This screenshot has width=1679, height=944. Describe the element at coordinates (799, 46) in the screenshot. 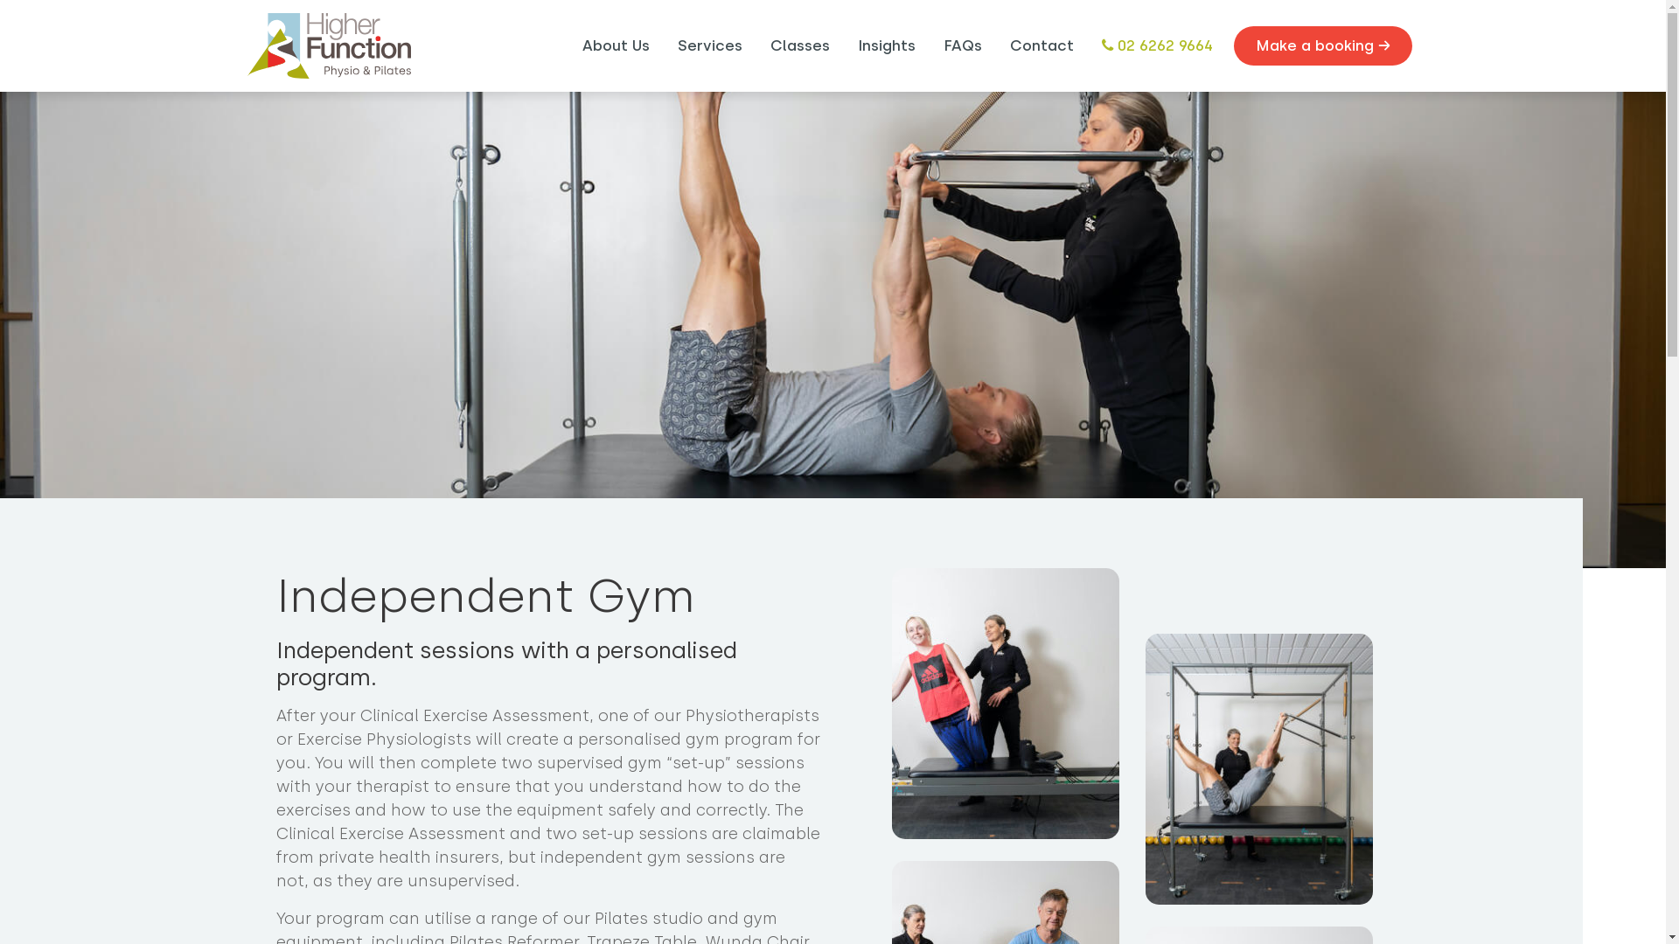

I see `Classes` at that location.